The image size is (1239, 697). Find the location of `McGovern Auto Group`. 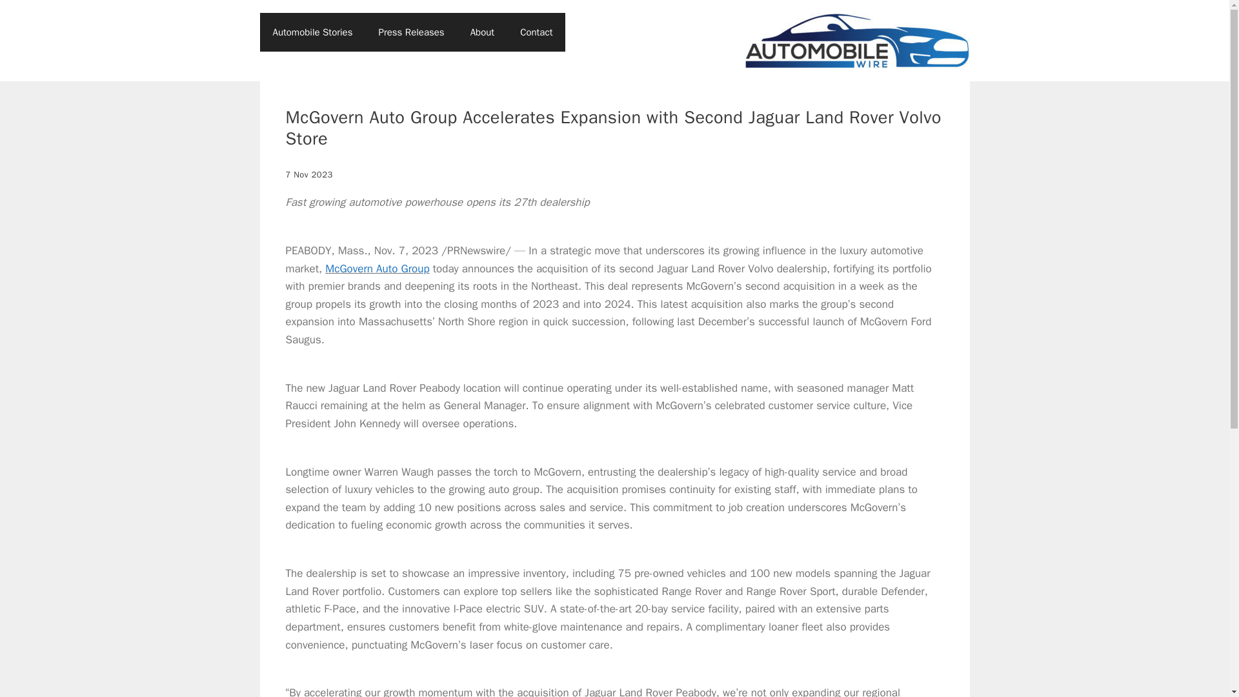

McGovern Auto Group is located at coordinates (377, 268).